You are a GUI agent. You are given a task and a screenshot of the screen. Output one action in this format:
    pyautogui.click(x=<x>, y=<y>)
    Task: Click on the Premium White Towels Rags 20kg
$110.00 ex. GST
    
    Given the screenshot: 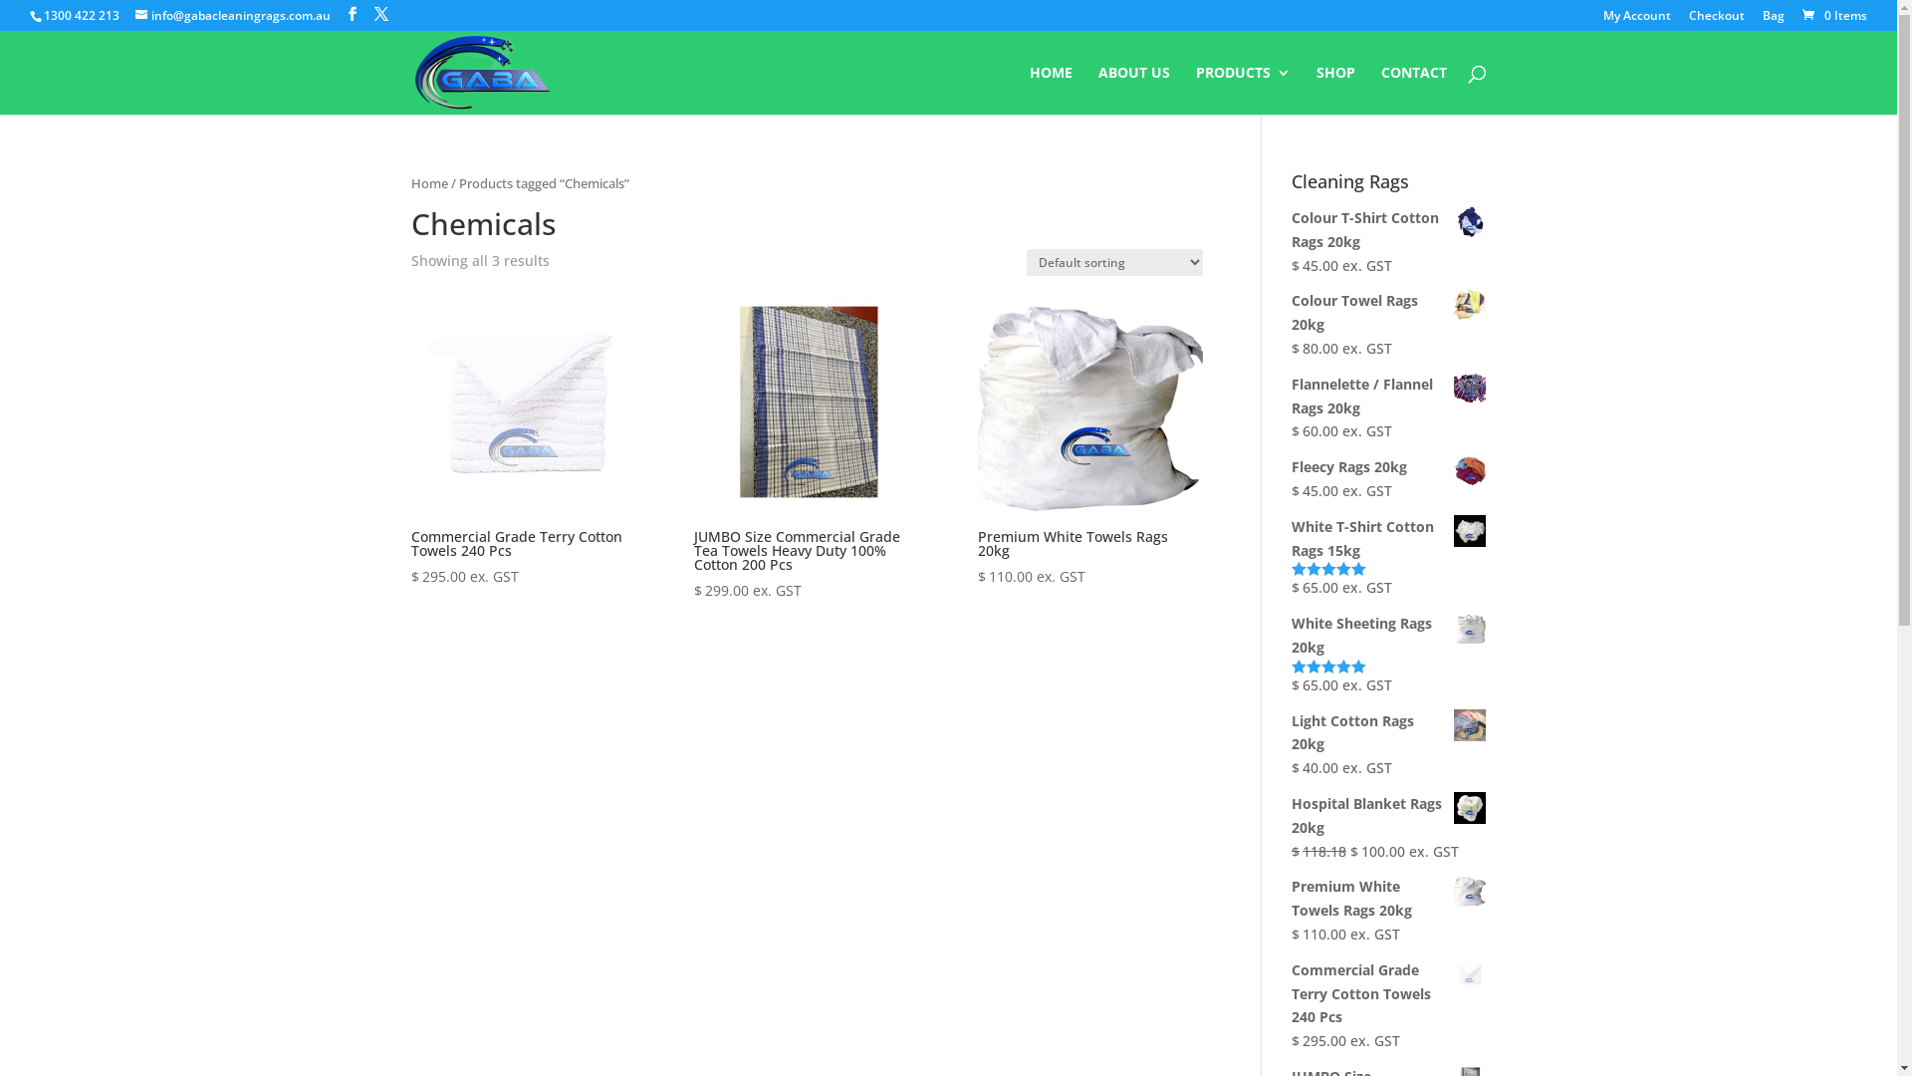 What is the action you would take?
    pyautogui.click(x=1089, y=439)
    